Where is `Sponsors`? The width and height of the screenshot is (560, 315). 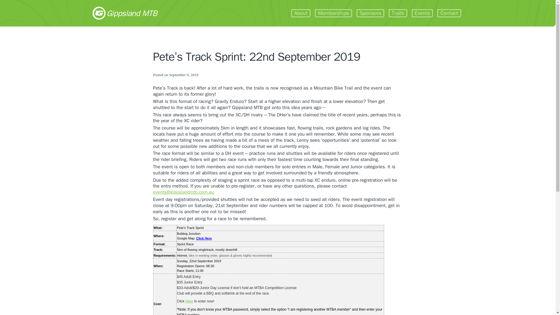
Sponsors is located at coordinates (370, 13).